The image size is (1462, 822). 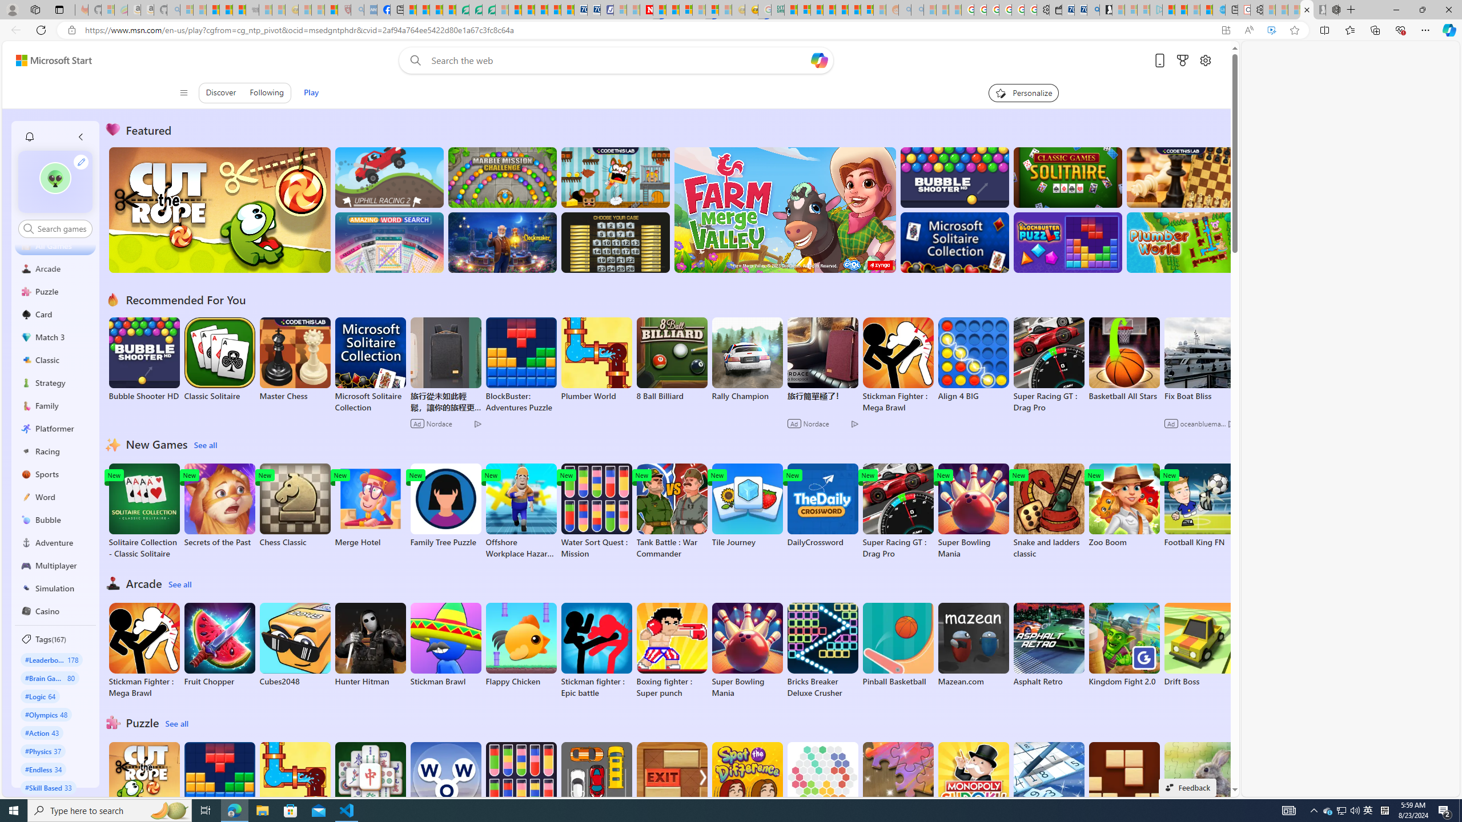 What do you see at coordinates (29, 137) in the screenshot?
I see `Class: notification-item` at bounding box center [29, 137].